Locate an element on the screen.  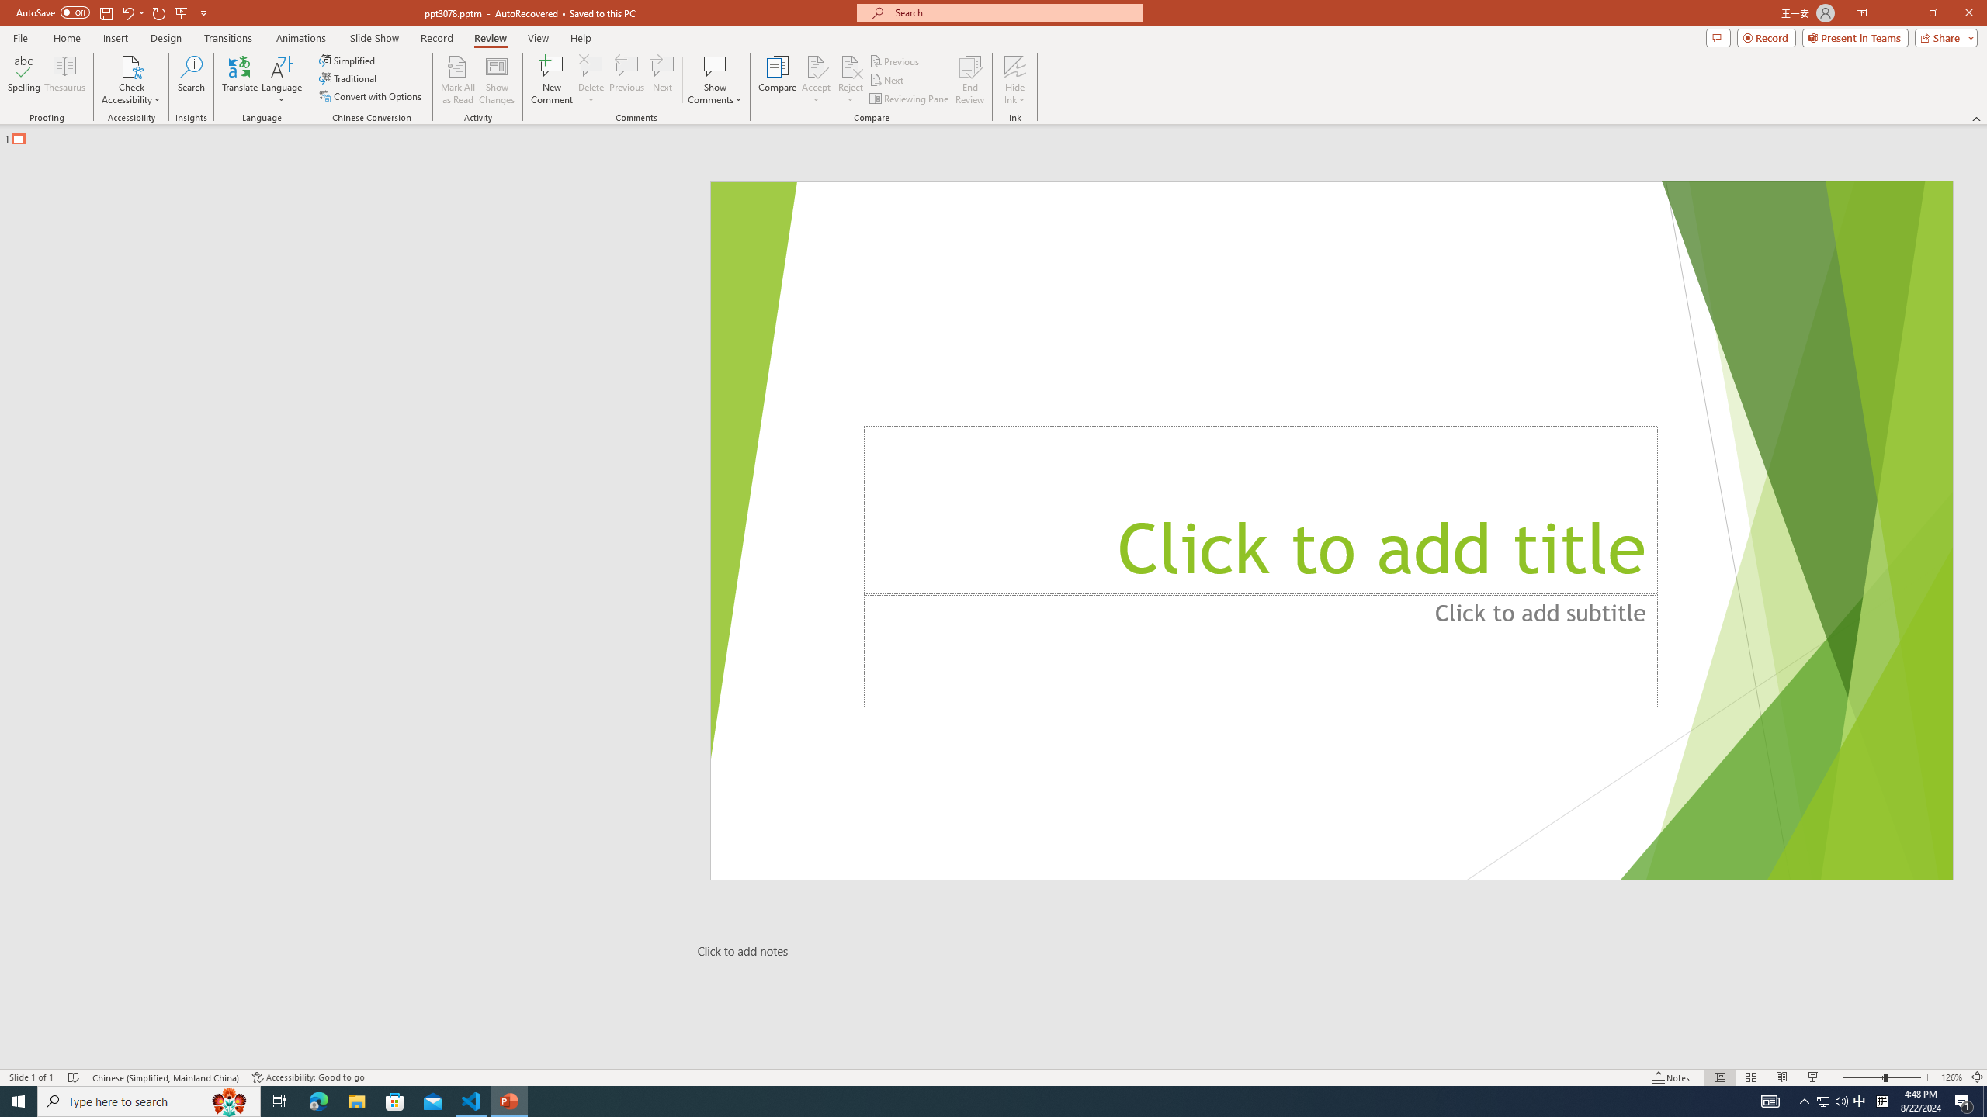
Compare is located at coordinates (778, 80).